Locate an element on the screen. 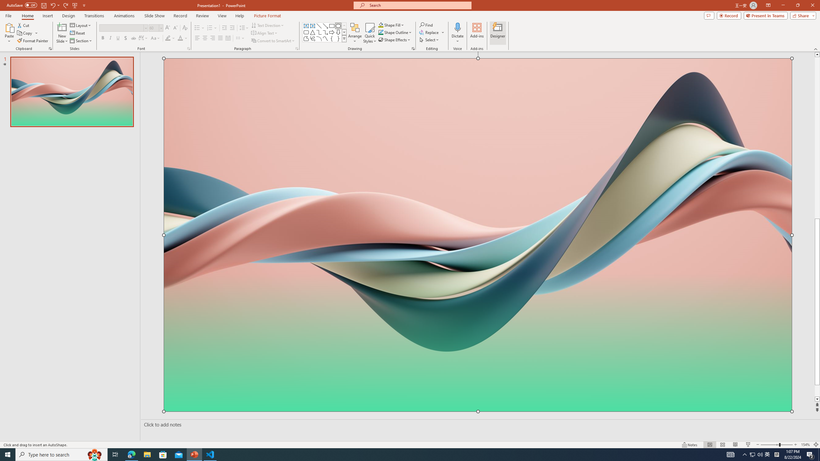 This screenshot has width=820, height=461. Decorative Locked is located at coordinates (478, 331).